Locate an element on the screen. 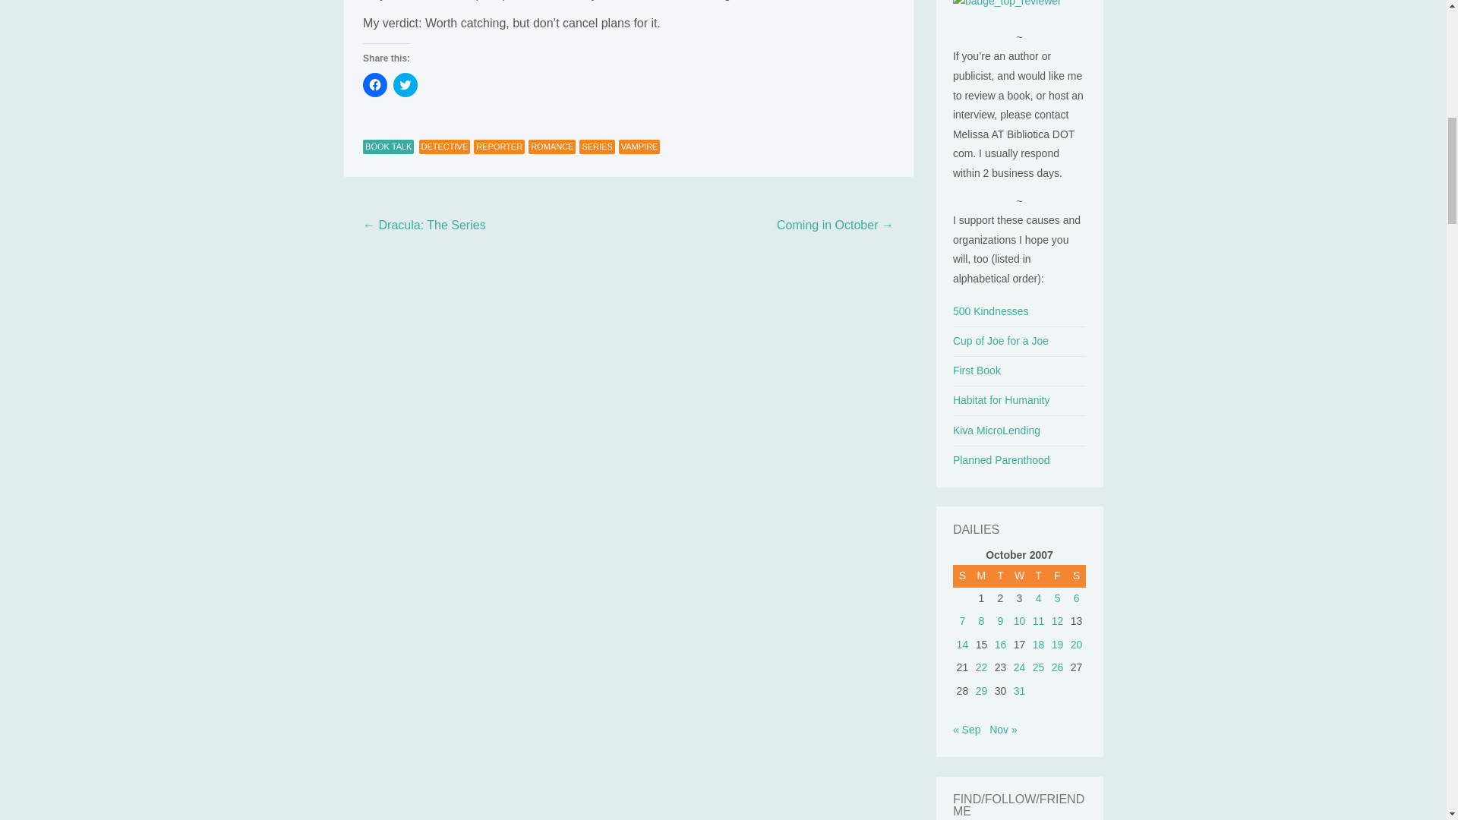 This screenshot has height=820, width=1458. Tuesday is located at coordinates (1001, 576).